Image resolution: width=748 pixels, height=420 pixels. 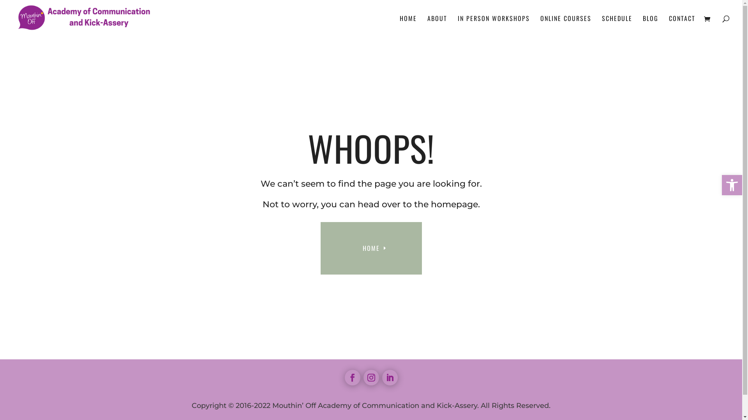 What do you see at coordinates (390, 378) in the screenshot?
I see `Follow on LinkedIn` at bounding box center [390, 378].